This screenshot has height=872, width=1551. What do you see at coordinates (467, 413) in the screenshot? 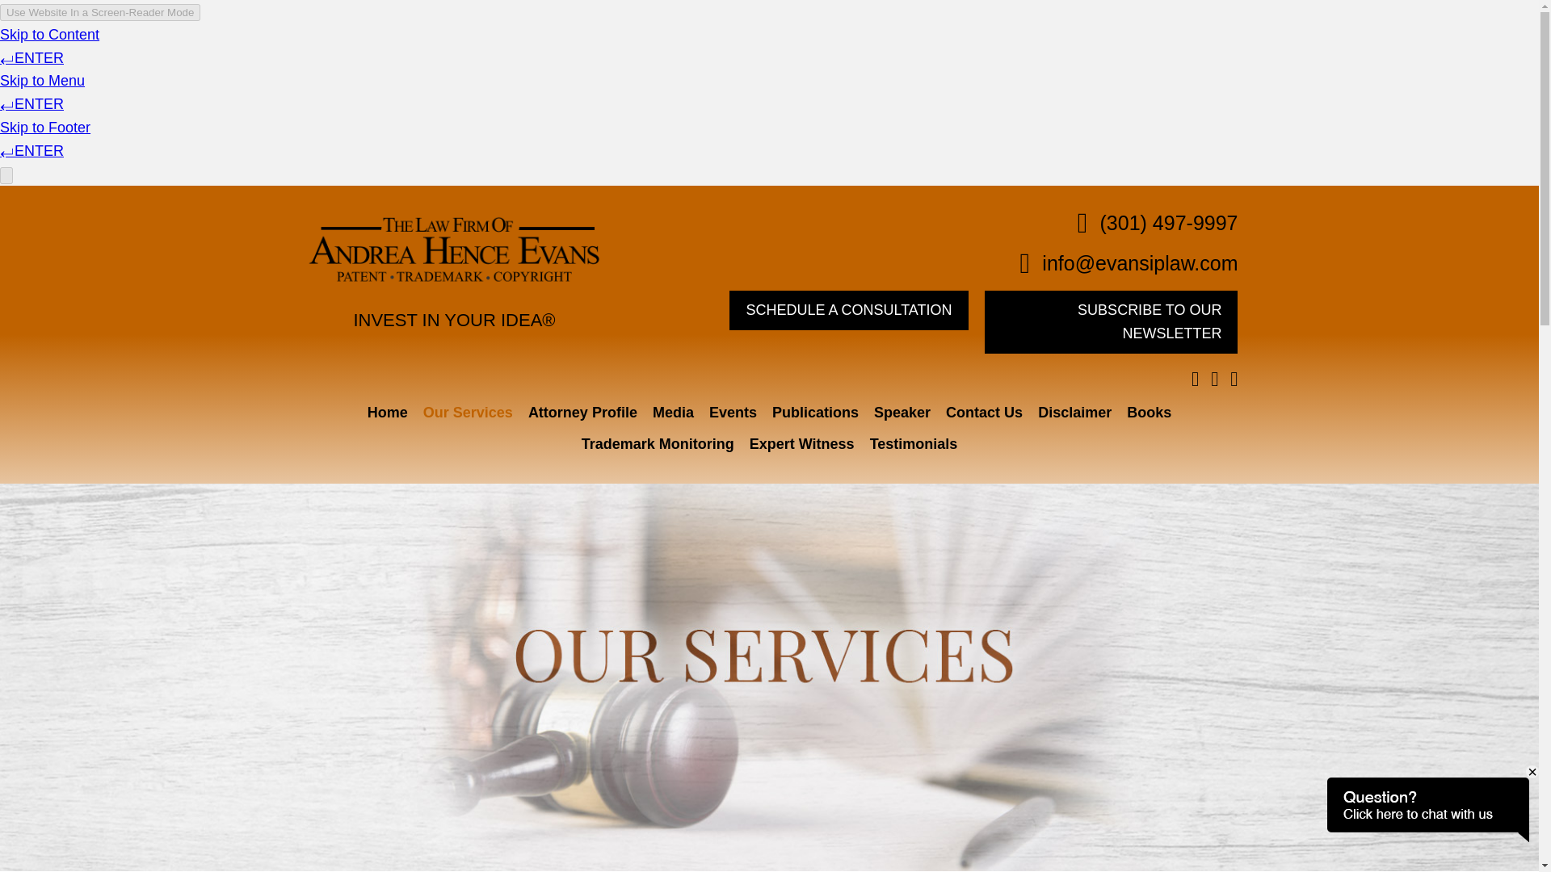
I see `Our Services` at bounding box center [467, 413].